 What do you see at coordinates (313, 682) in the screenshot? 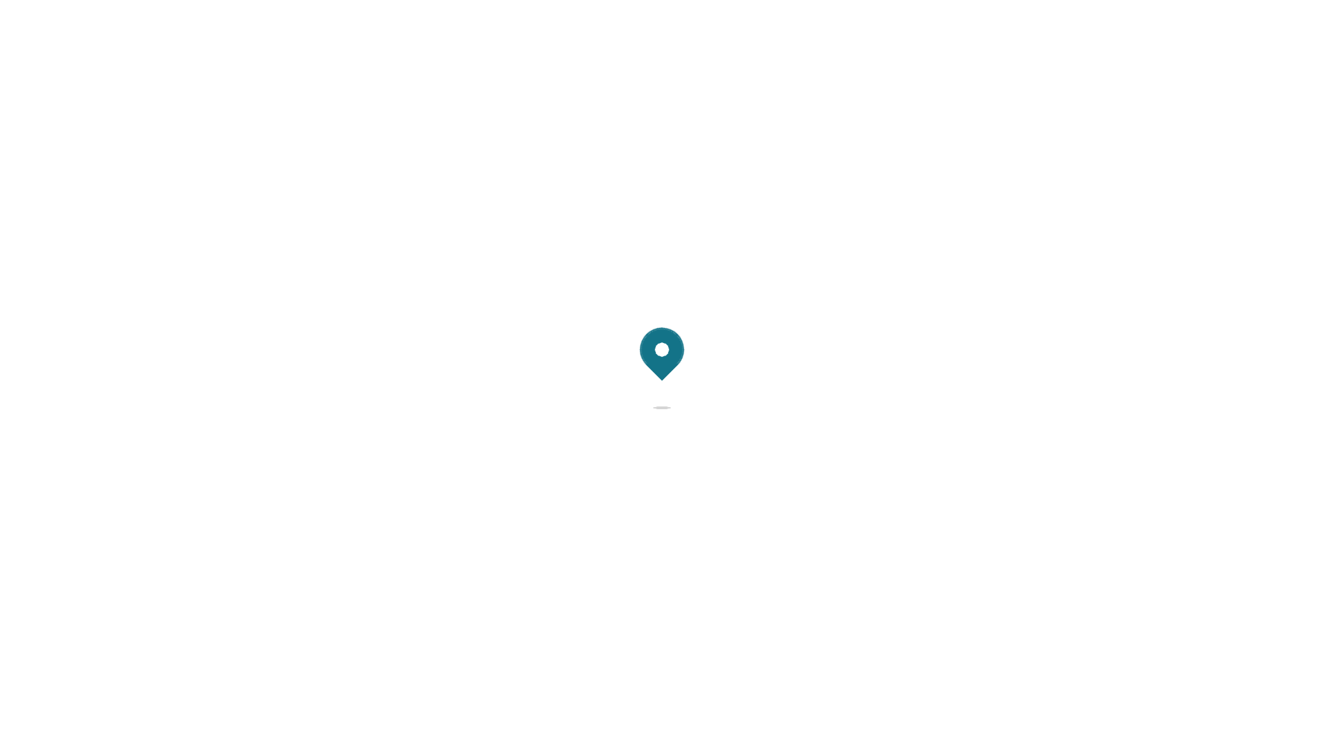
I see `info@athenaimmo.ch` at bounding box center [313, 682].